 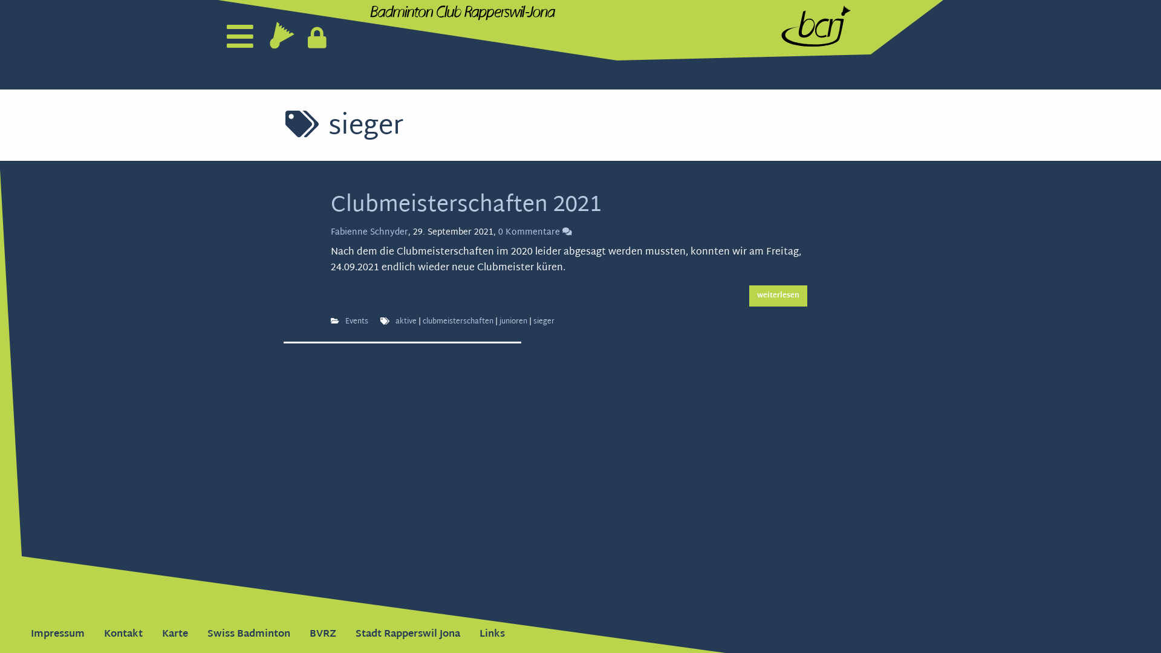 What do you see at coordinates (778, 296) in the screenshot?
I see `weiterlesen` at bounding box center [778, 296].